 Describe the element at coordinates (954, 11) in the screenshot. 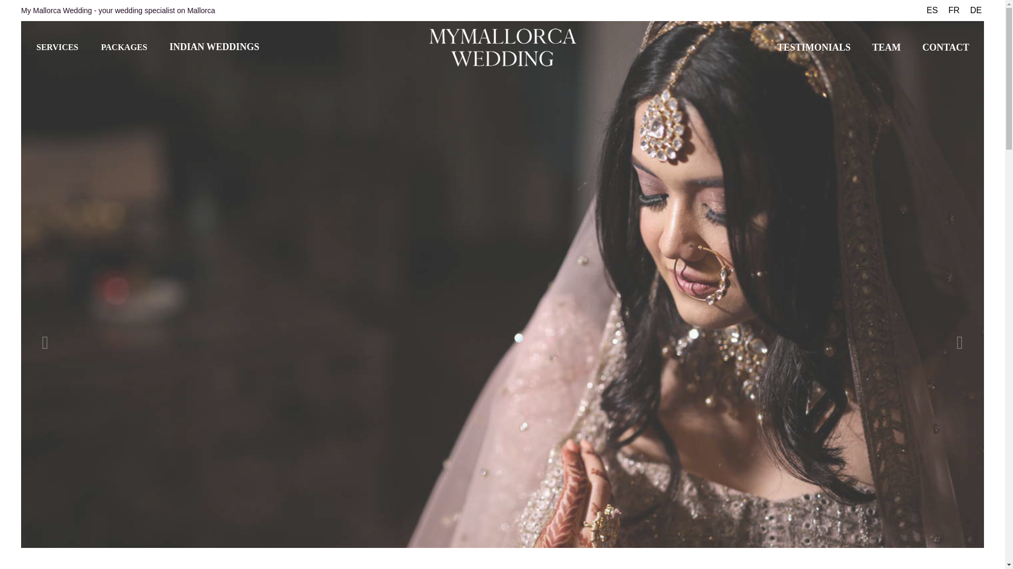

I see `FR` at that location.